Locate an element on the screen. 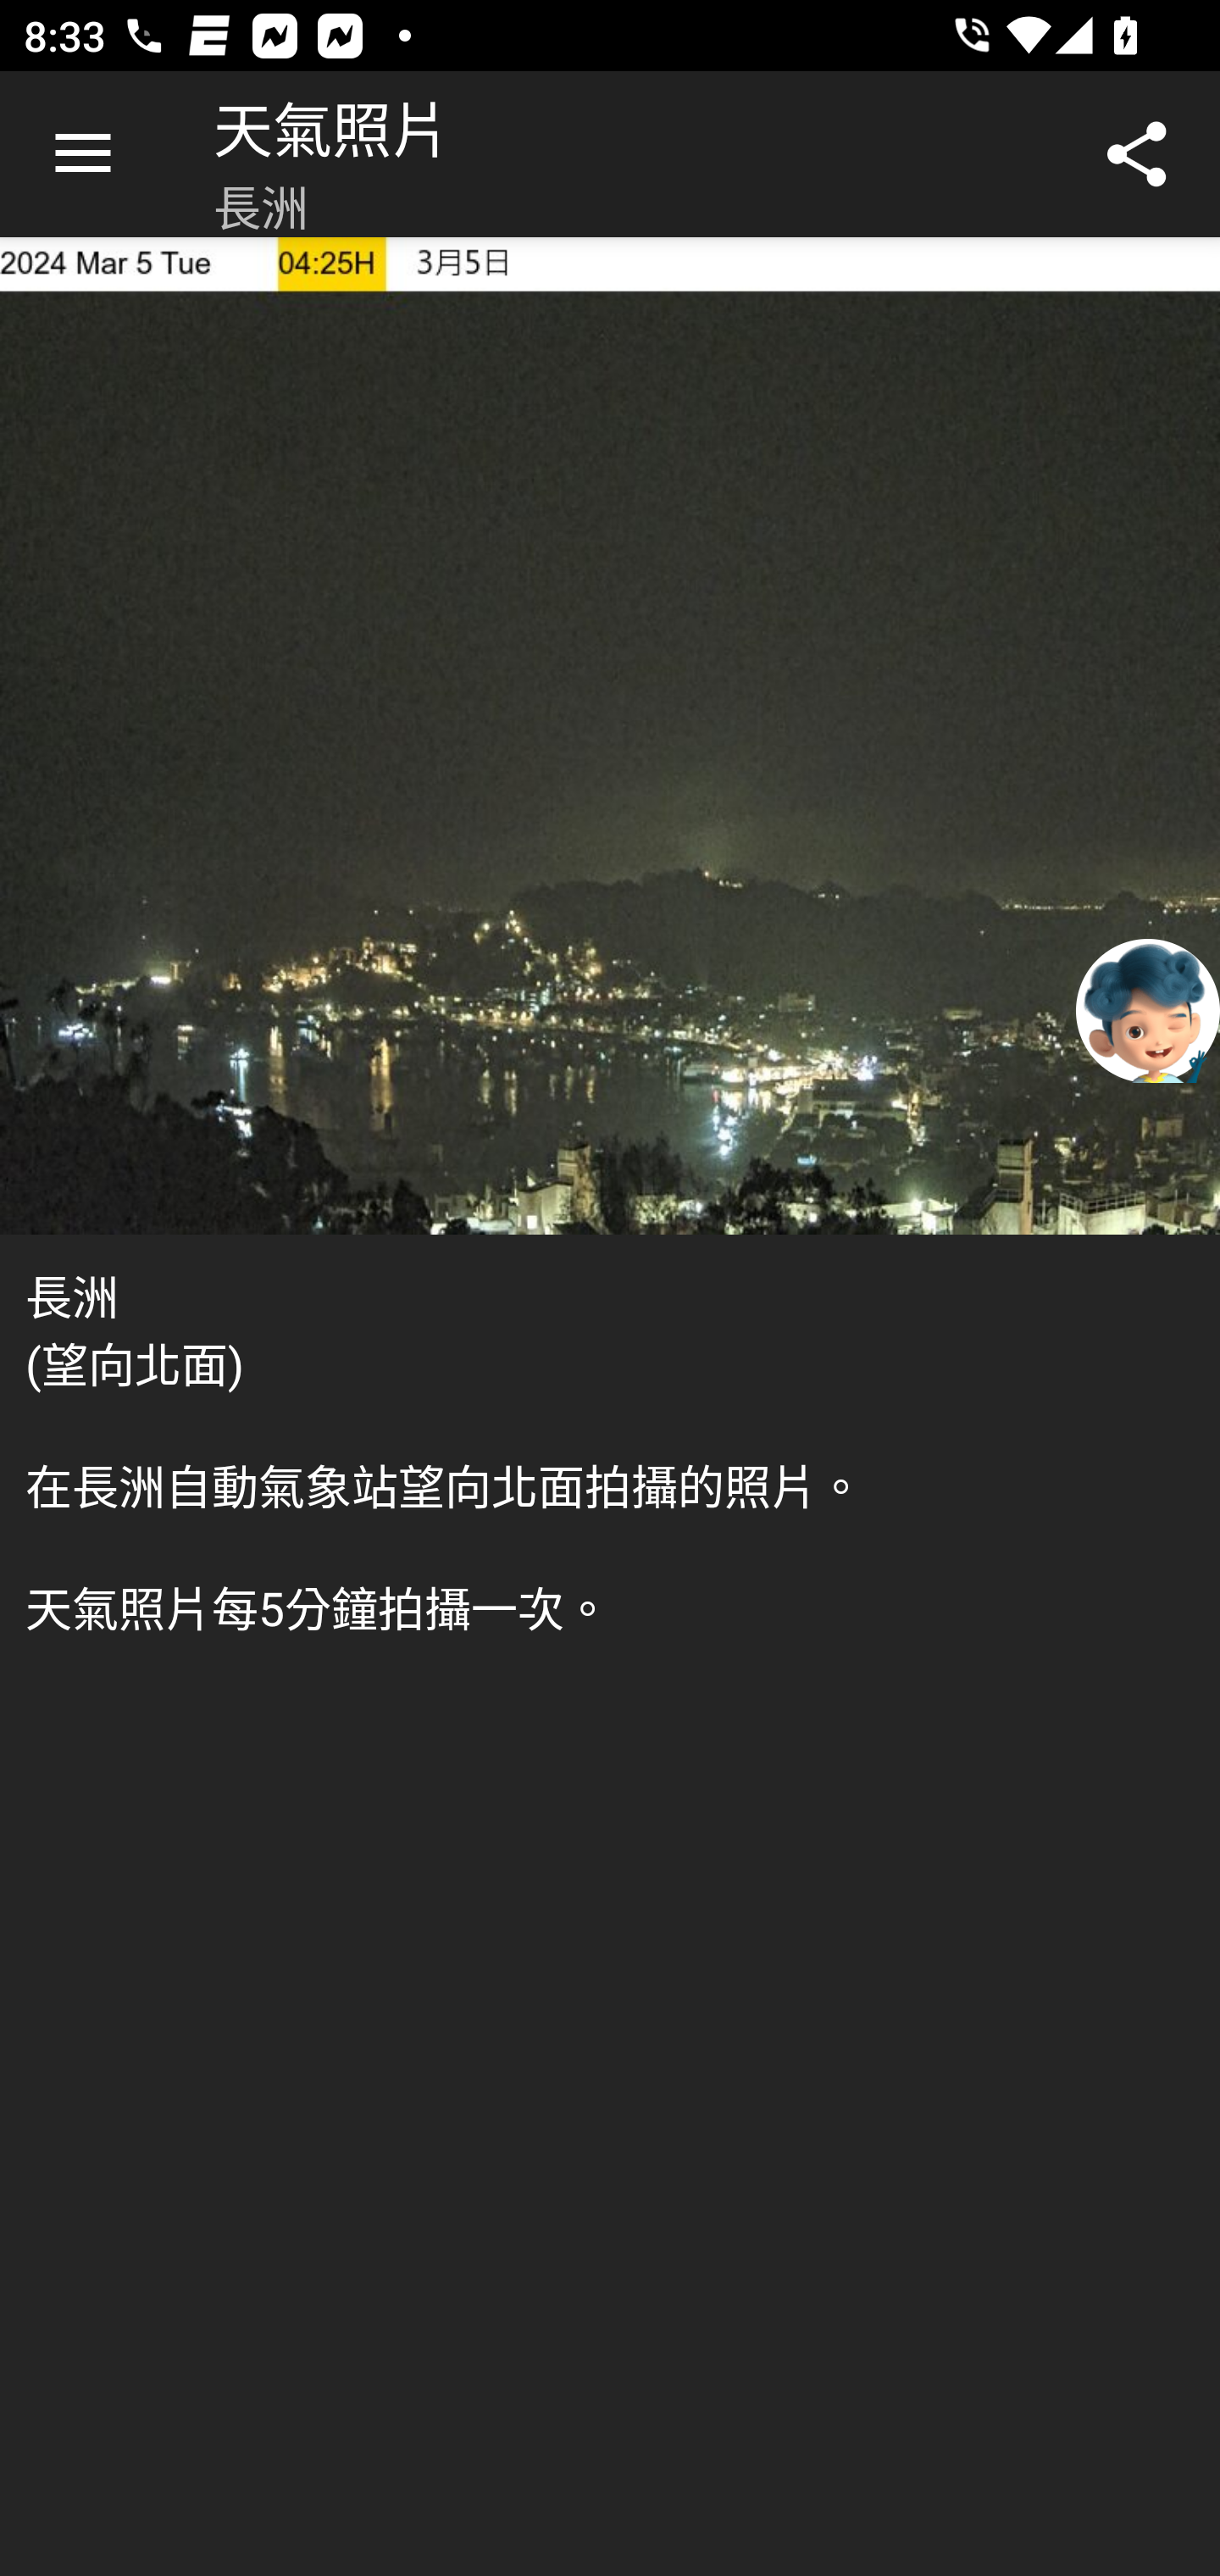 This screenshot has width=1220, height=2576. 分享 is located at coordinates (1137, 154).